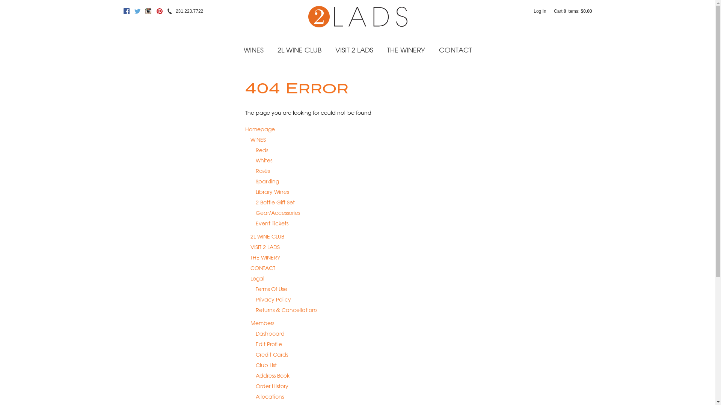  I want to click on Credit Cards, so click(272, 355).